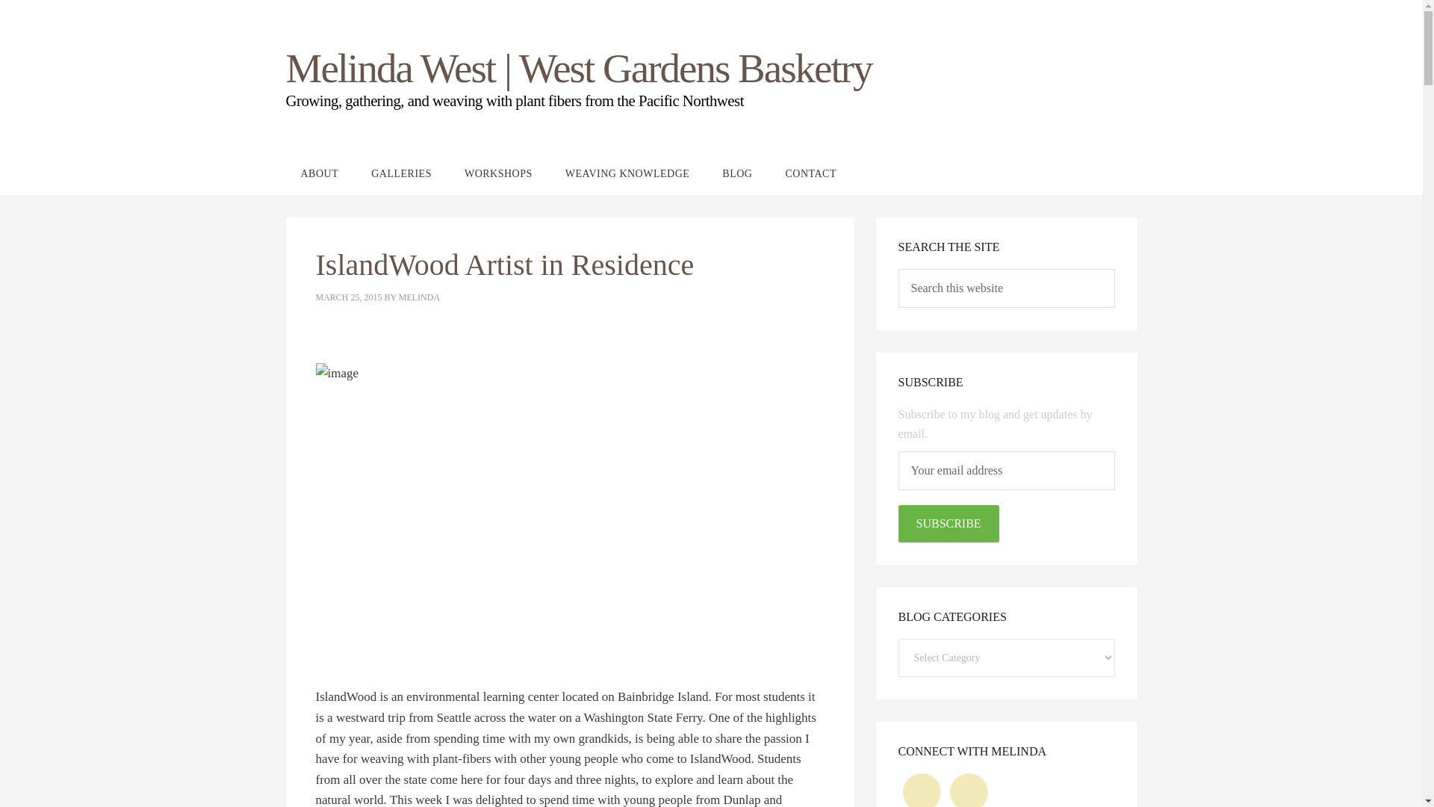 The height and width of the screenshot is (807, 1434). Describe the element at coordinates (811, 173) in the screenshot. I see `CONTACT` at that location.